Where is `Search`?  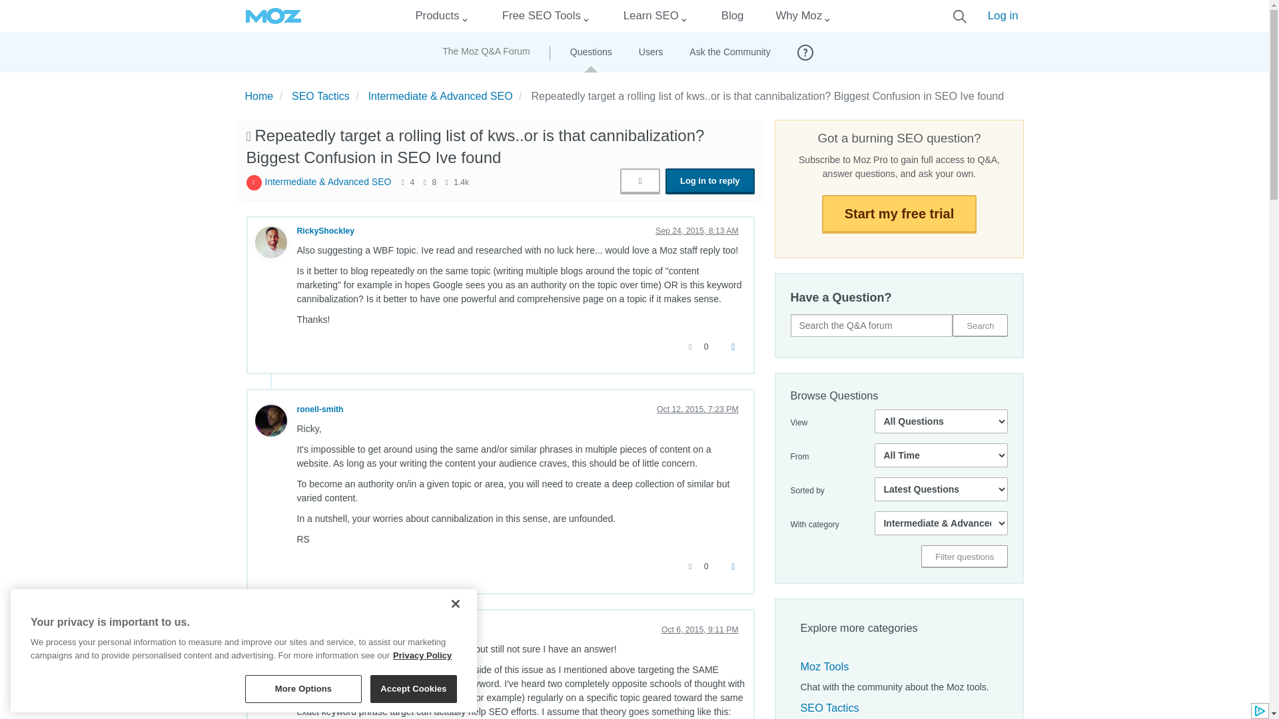 Search is located at coordinates (980, 325).